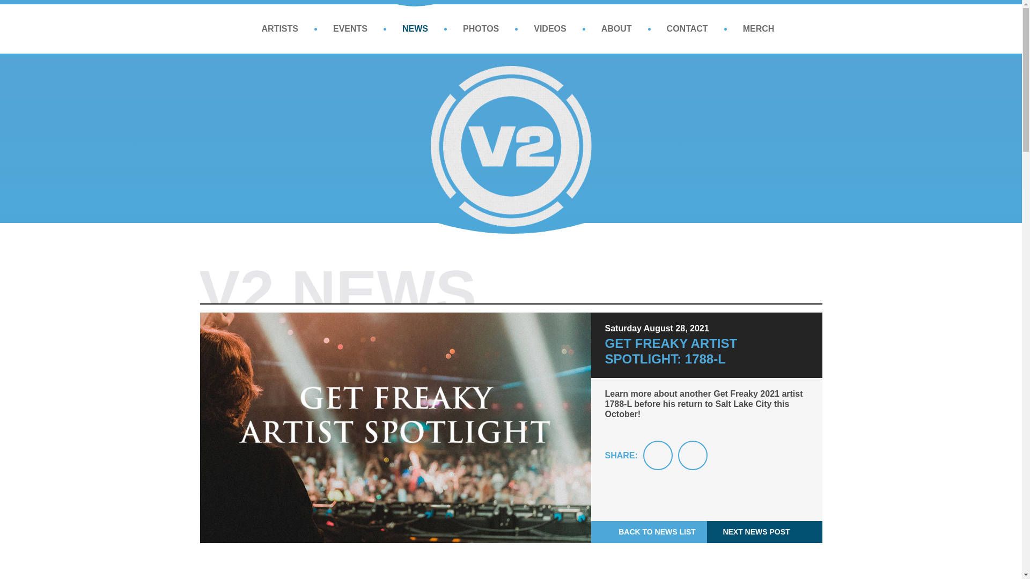  I want to click on EVENTS, so click(350, 29).